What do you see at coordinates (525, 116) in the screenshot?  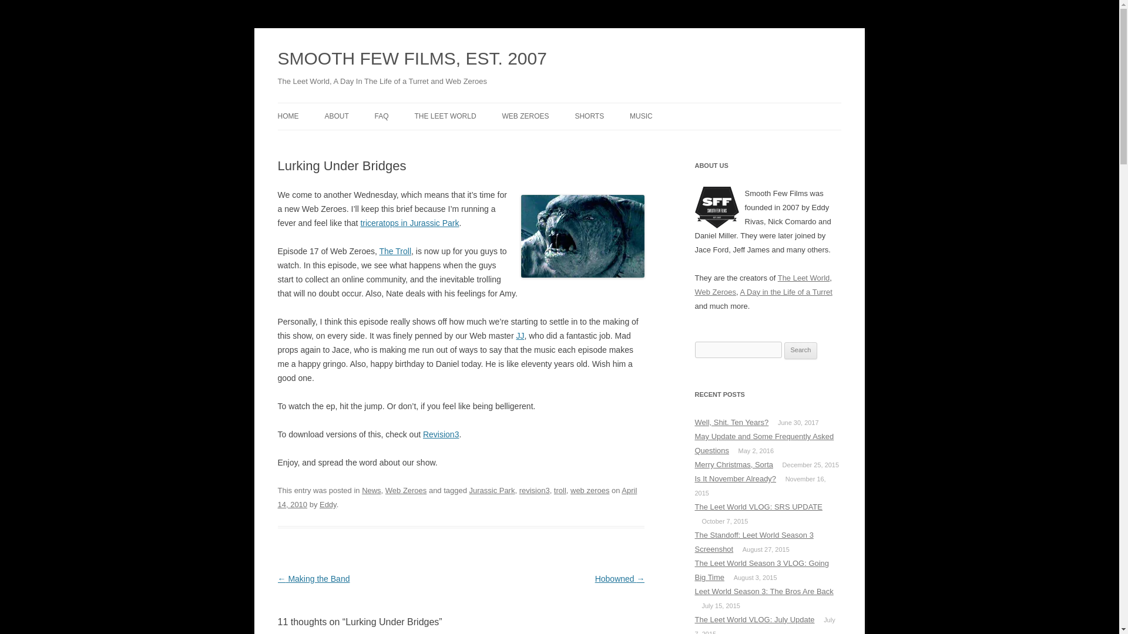 I see `WEB ZEROES` at bounding box center [525, 116].